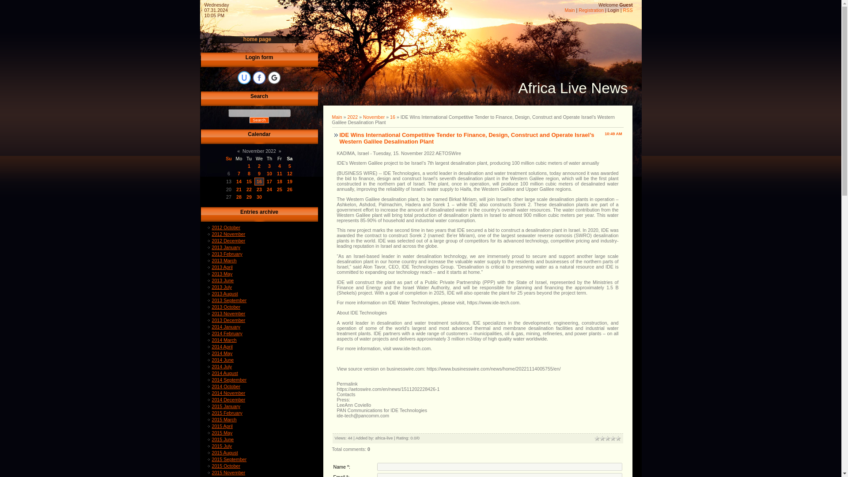 The image size is (848, 477). I want to click on Login, so click(613, 10).